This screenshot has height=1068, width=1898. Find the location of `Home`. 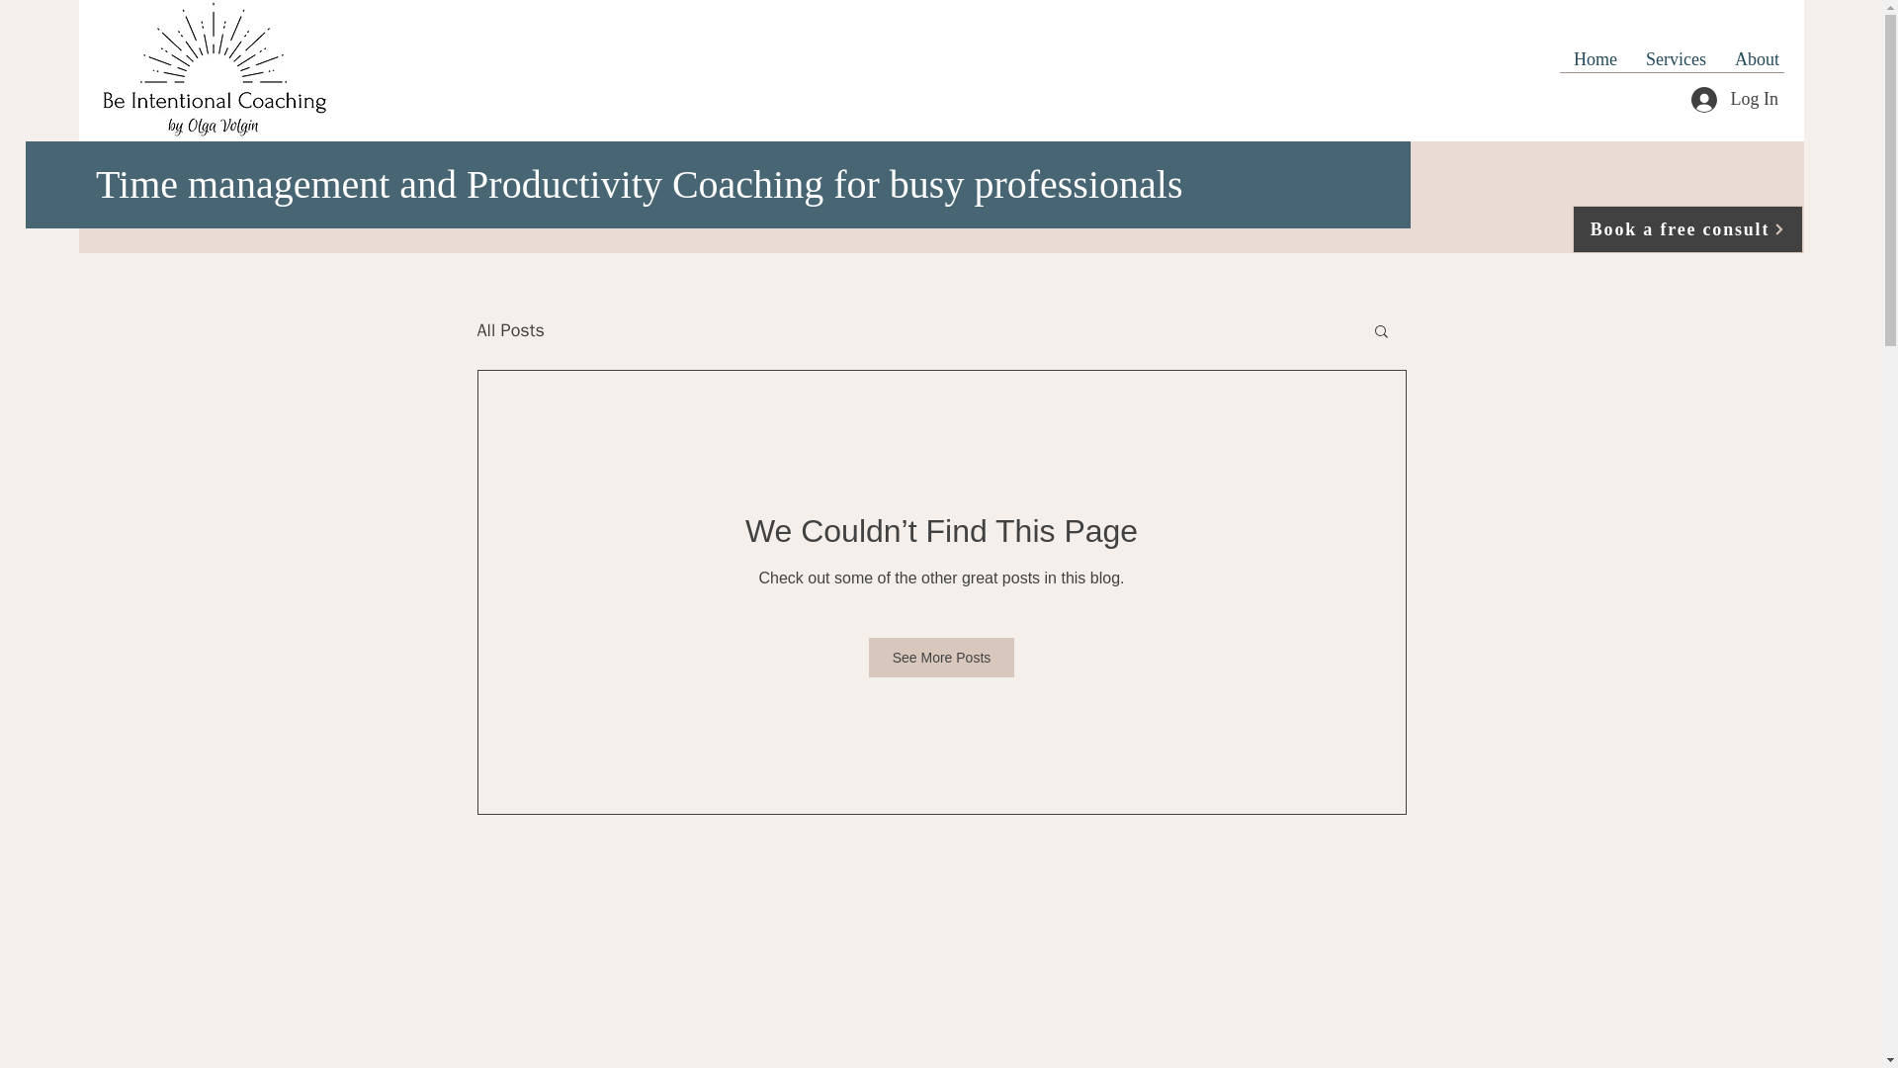

Home is located at coordinates (1594, 59).